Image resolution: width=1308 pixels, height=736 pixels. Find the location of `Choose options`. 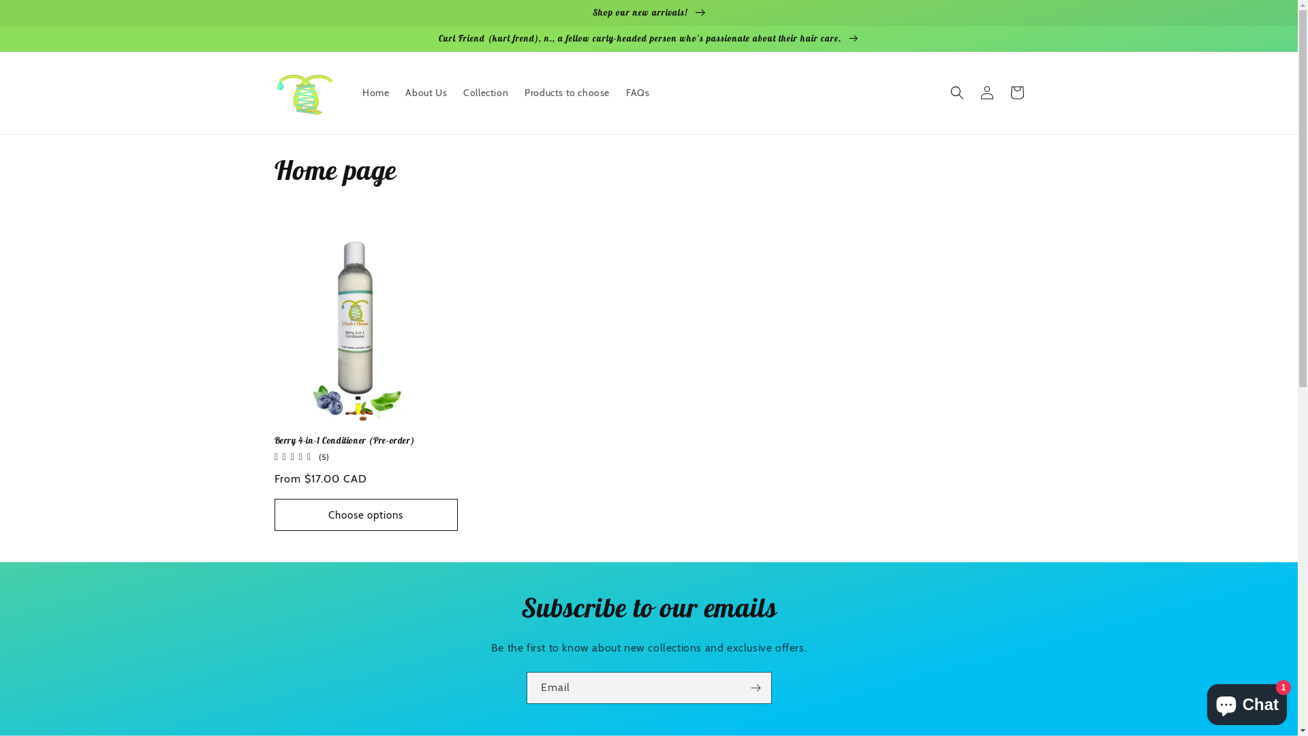

Choose options is located at coordinates (365, 515).